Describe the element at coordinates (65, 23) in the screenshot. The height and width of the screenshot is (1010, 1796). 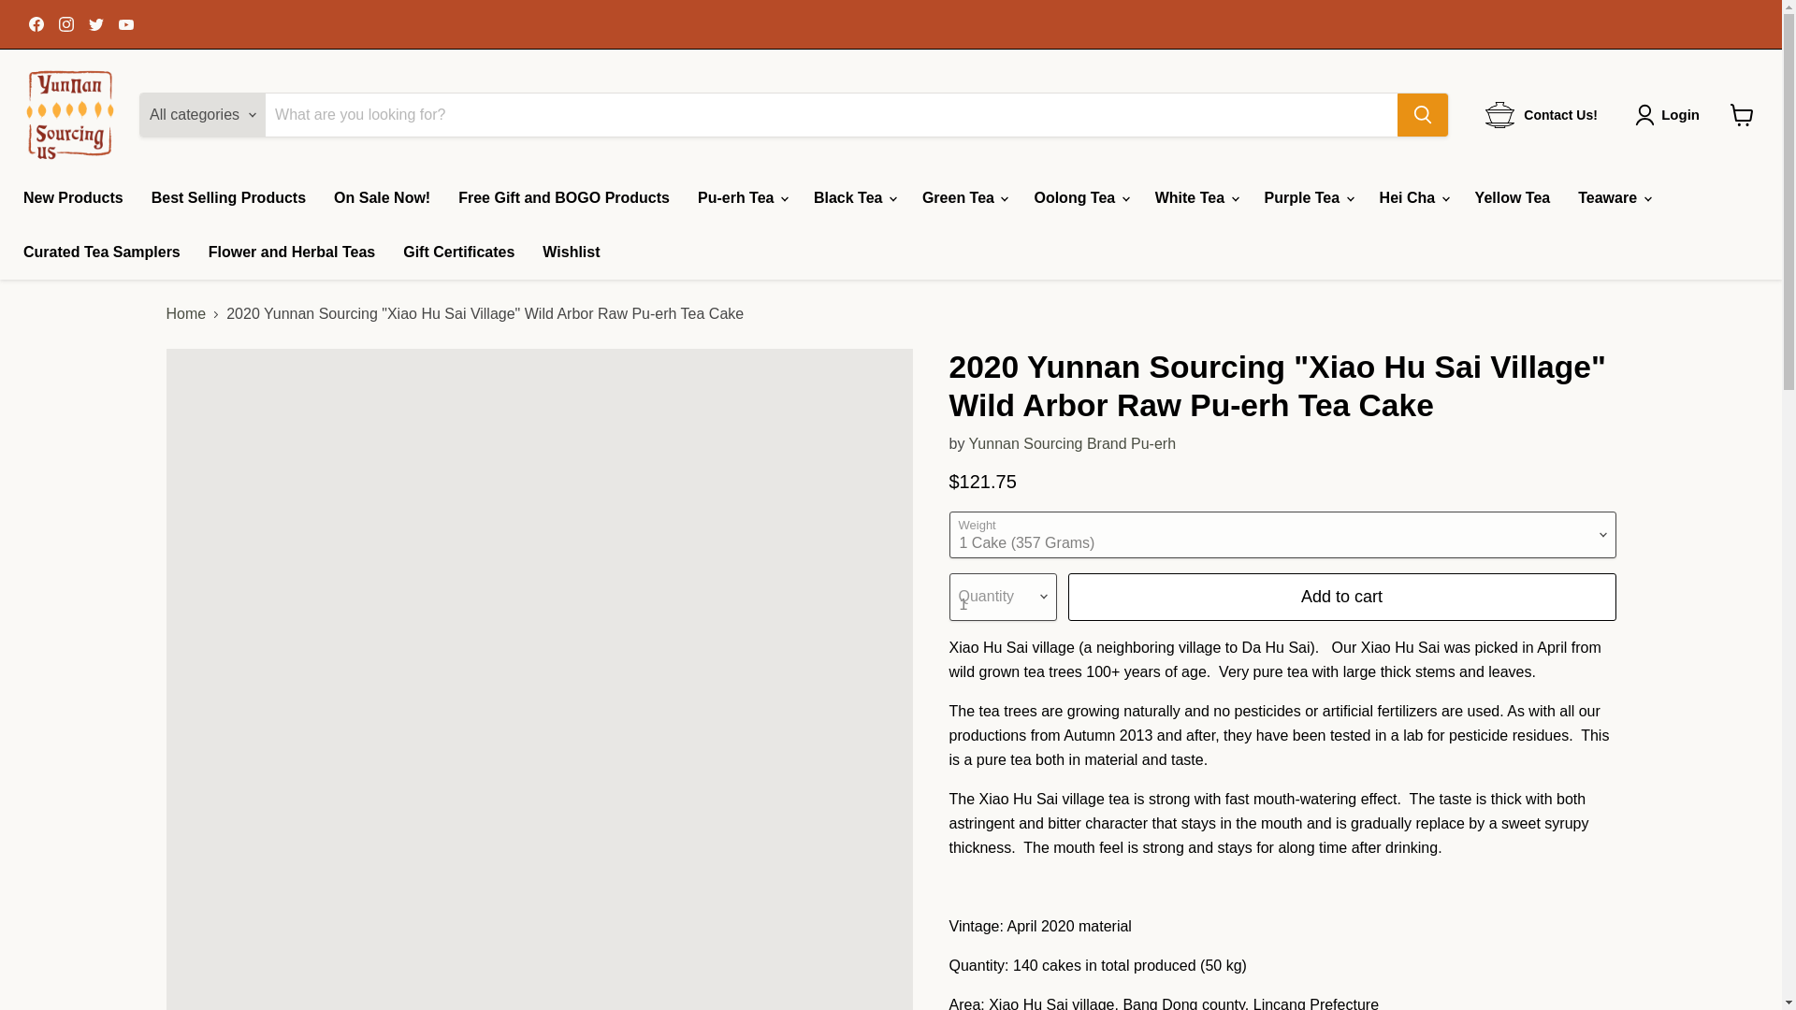
I see `Instagram` at that location.